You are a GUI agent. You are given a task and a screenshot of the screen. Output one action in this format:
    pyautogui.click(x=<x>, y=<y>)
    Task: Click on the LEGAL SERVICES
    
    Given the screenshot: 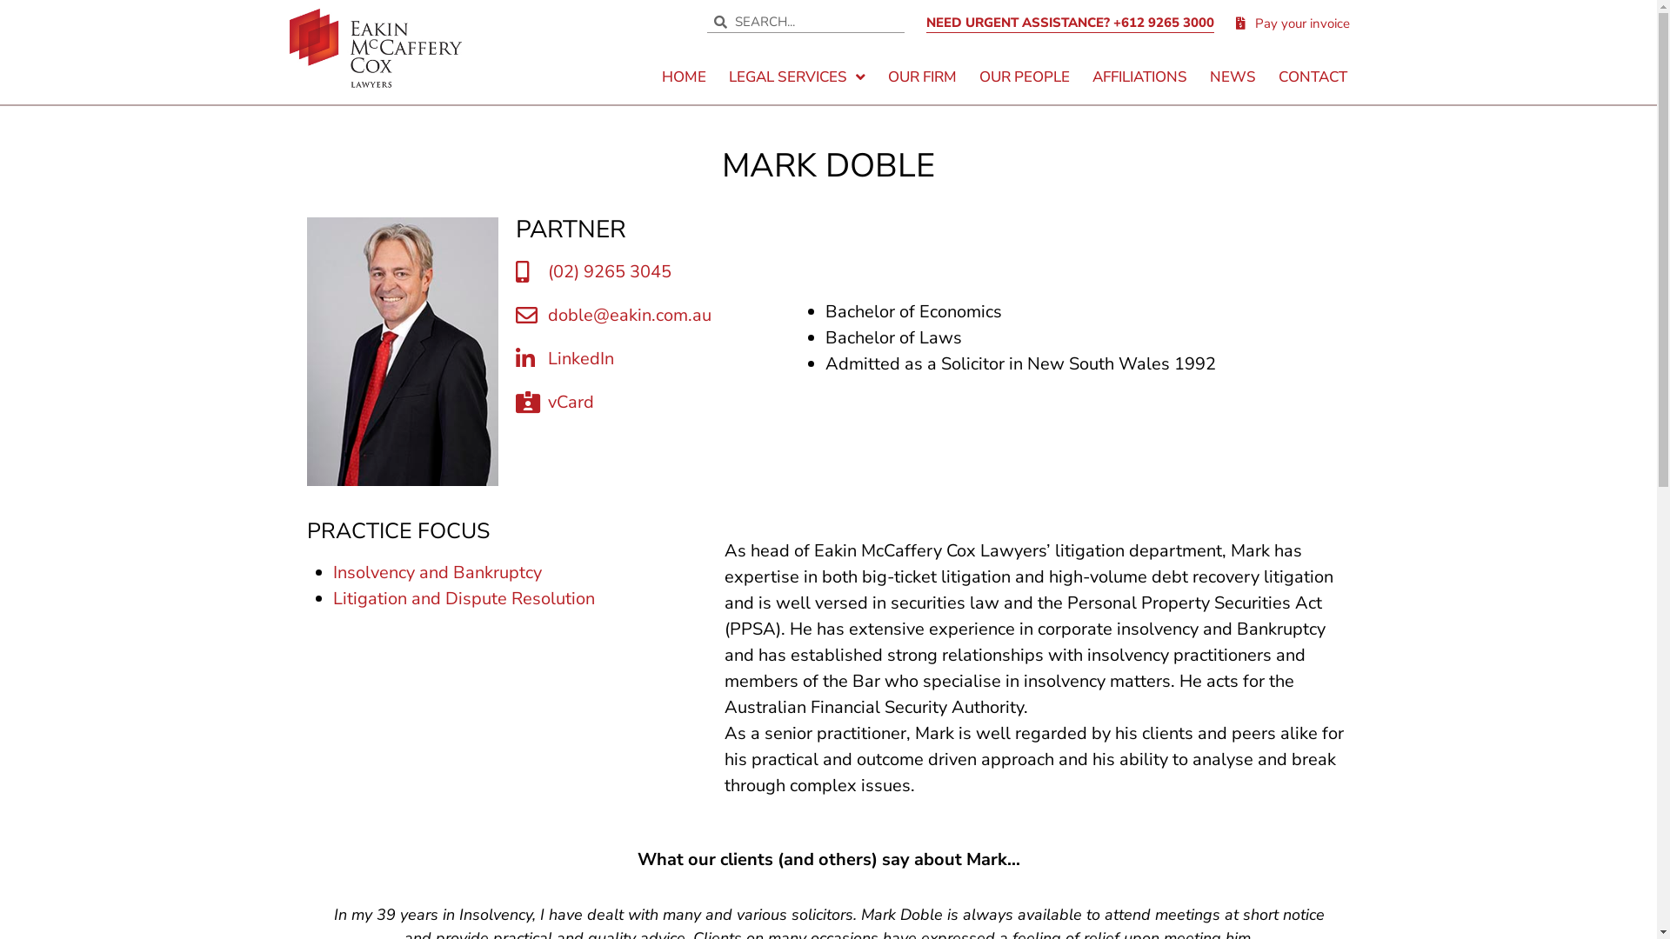 What is the action you would take?
    pyautogui.click(x=797, y=77)
    